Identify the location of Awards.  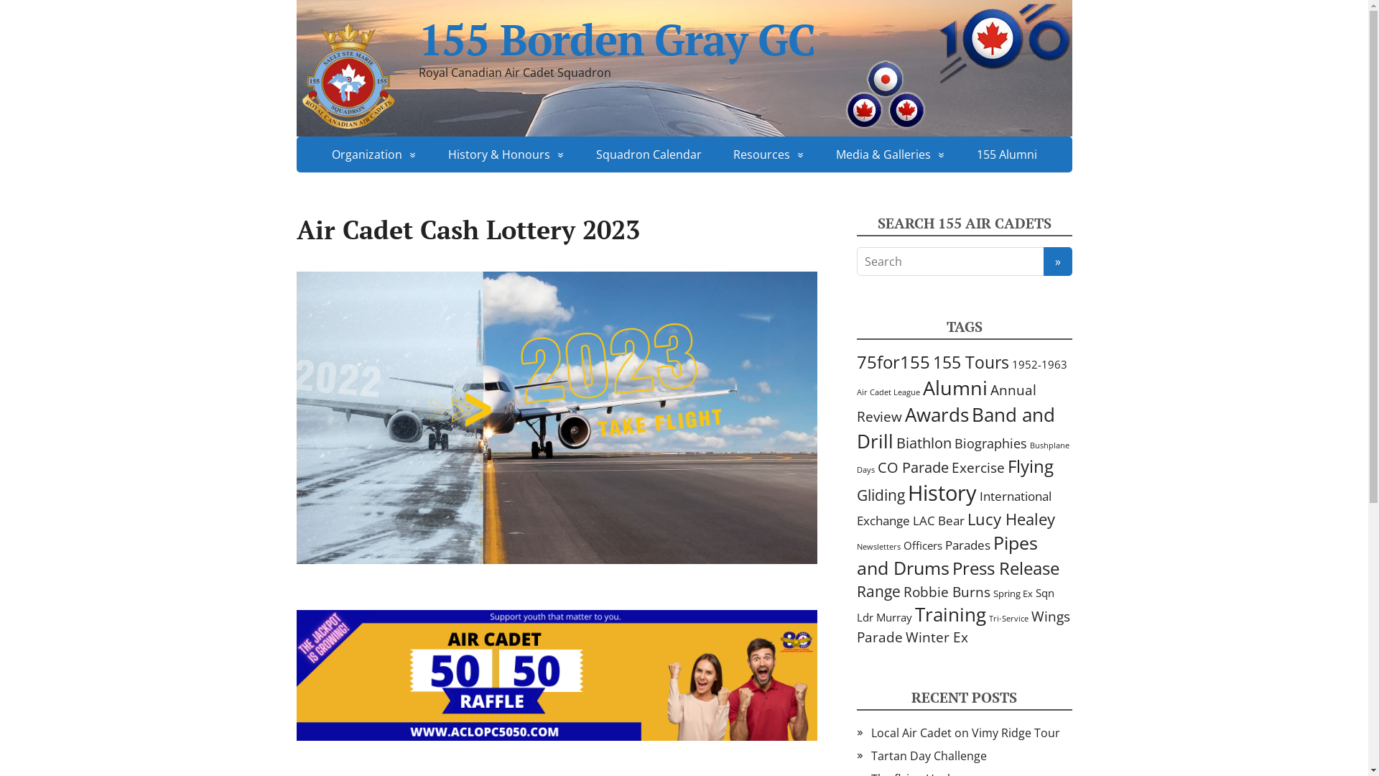
(937, 415).